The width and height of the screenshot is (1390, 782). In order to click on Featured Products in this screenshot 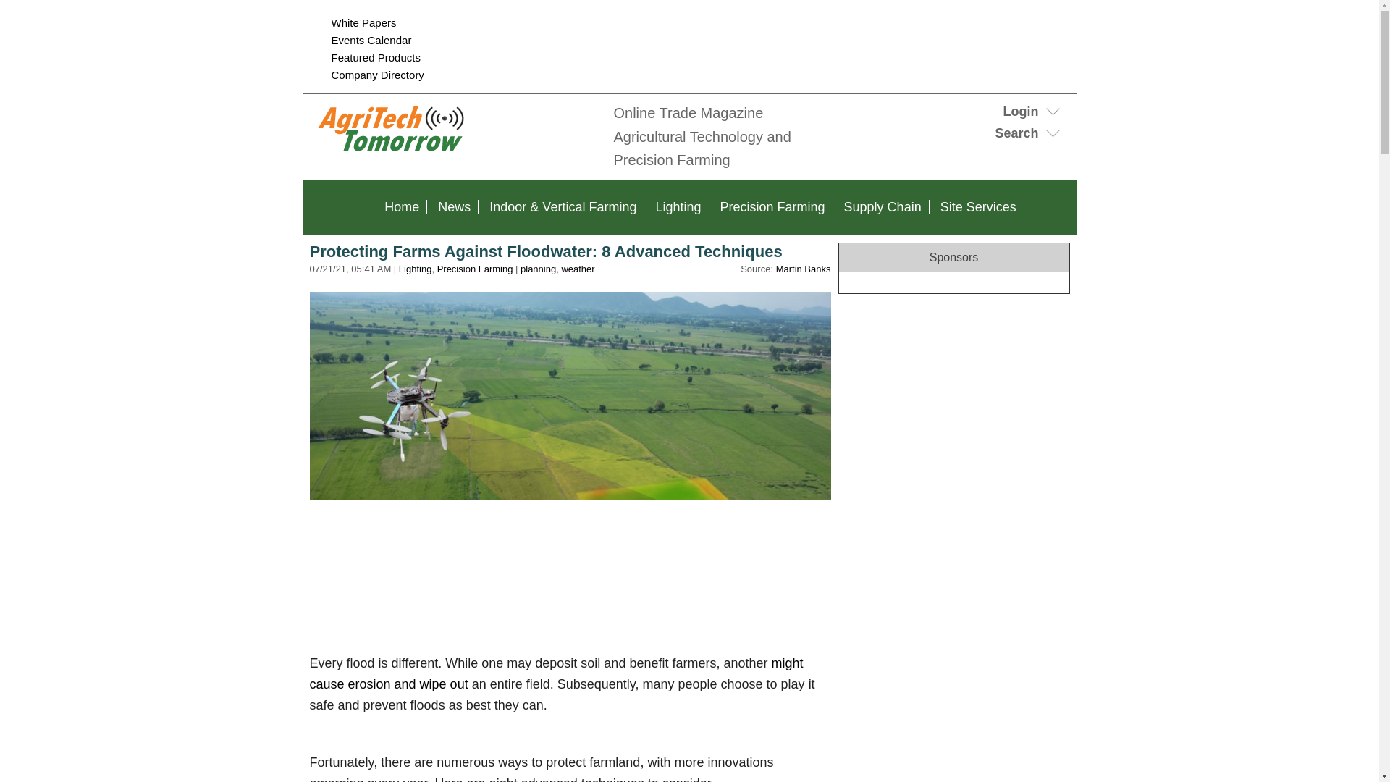, I will do `click(376, 57)`.